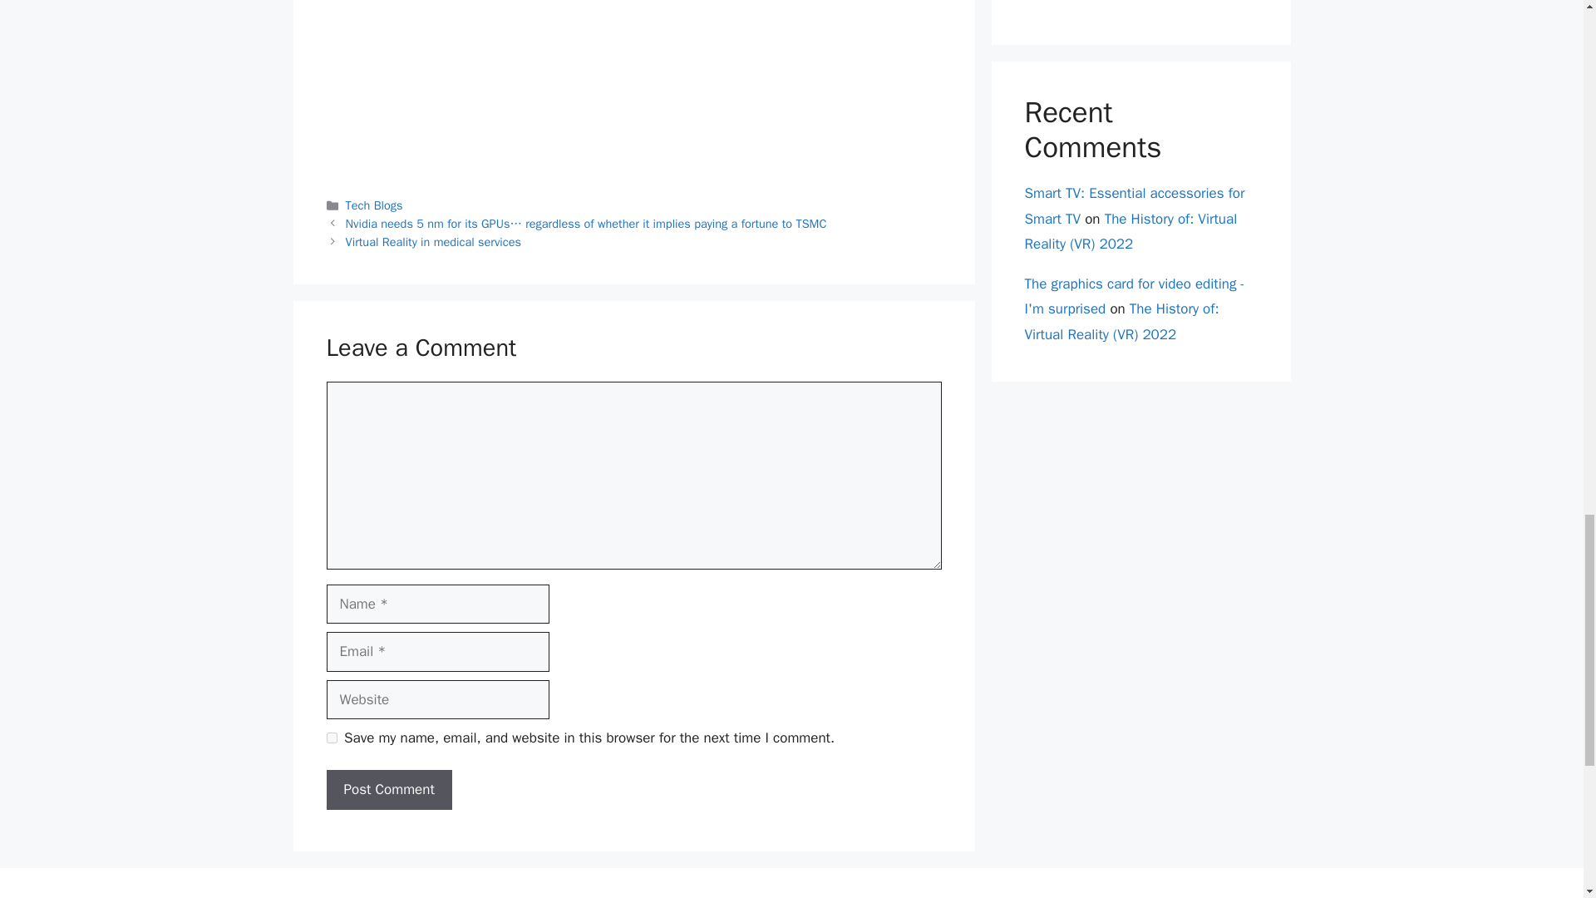 The image size is (1596, 898). I want to click on yes, so click(331, 738).